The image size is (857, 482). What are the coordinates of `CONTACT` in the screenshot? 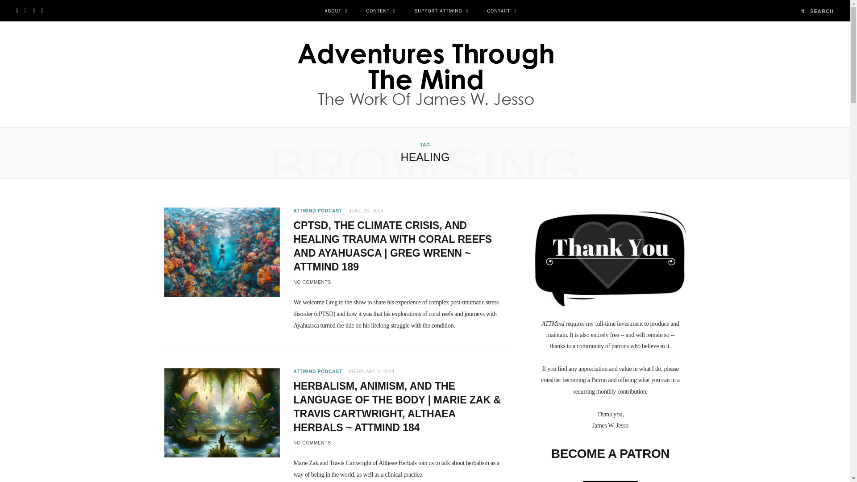 It's located at (502, 11).